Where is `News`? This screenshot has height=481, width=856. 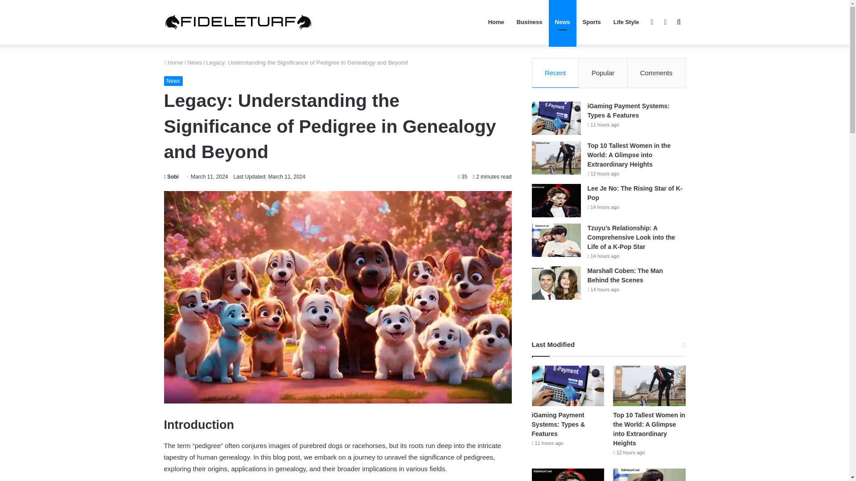
News is located at coordinates (194, 62).